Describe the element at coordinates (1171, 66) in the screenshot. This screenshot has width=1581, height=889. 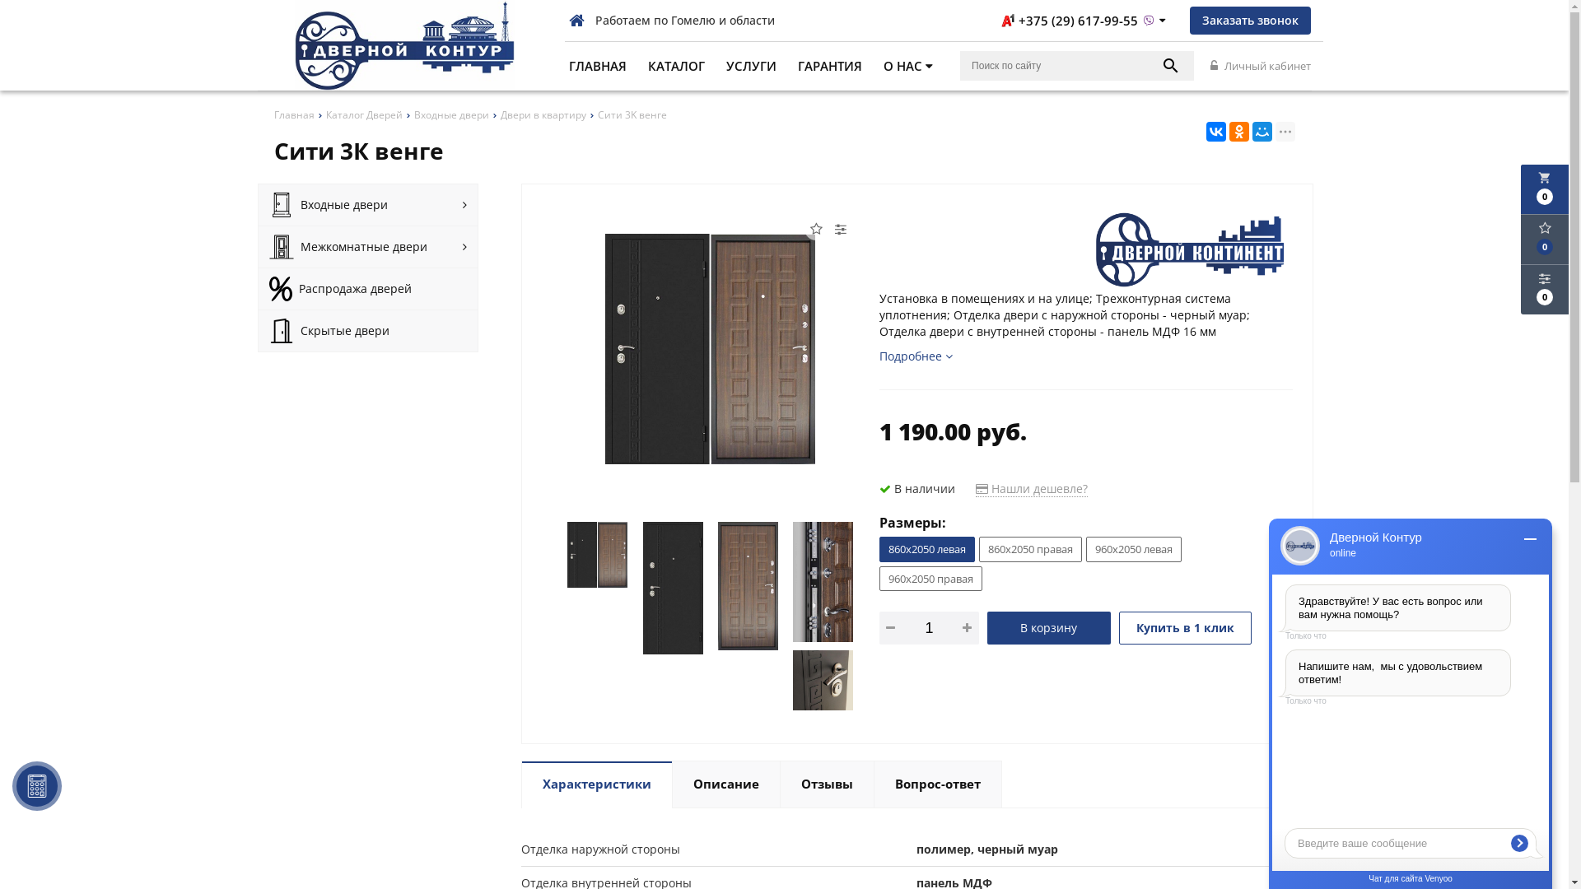
I see `search` at that location.